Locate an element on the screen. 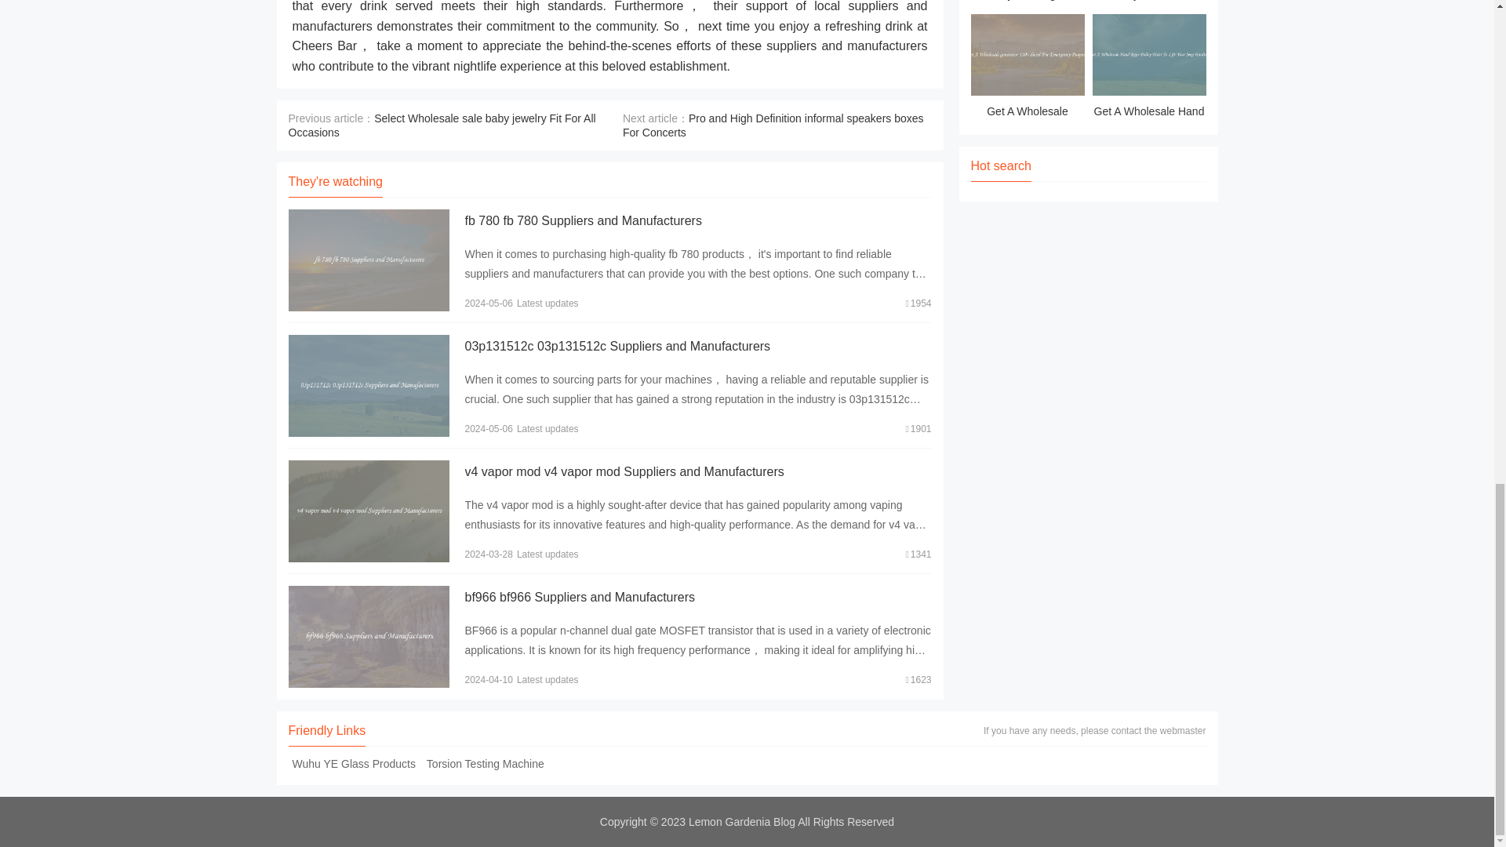 The width and height of the screenshot is (1506, 847). Torsion Testing Machine is located at coordinates (485, 763).